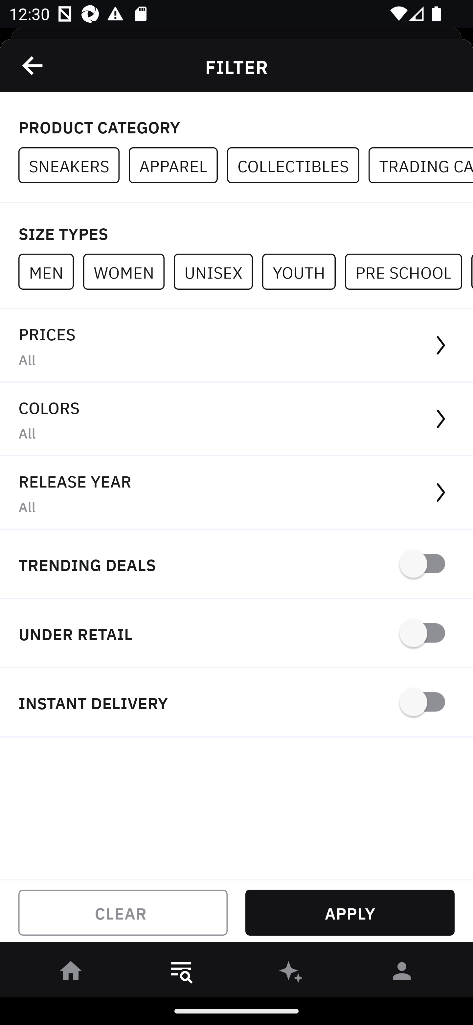 The height and width of the screenshot is (1025, 473). I want to click on PRICES All, so click(236, 346).